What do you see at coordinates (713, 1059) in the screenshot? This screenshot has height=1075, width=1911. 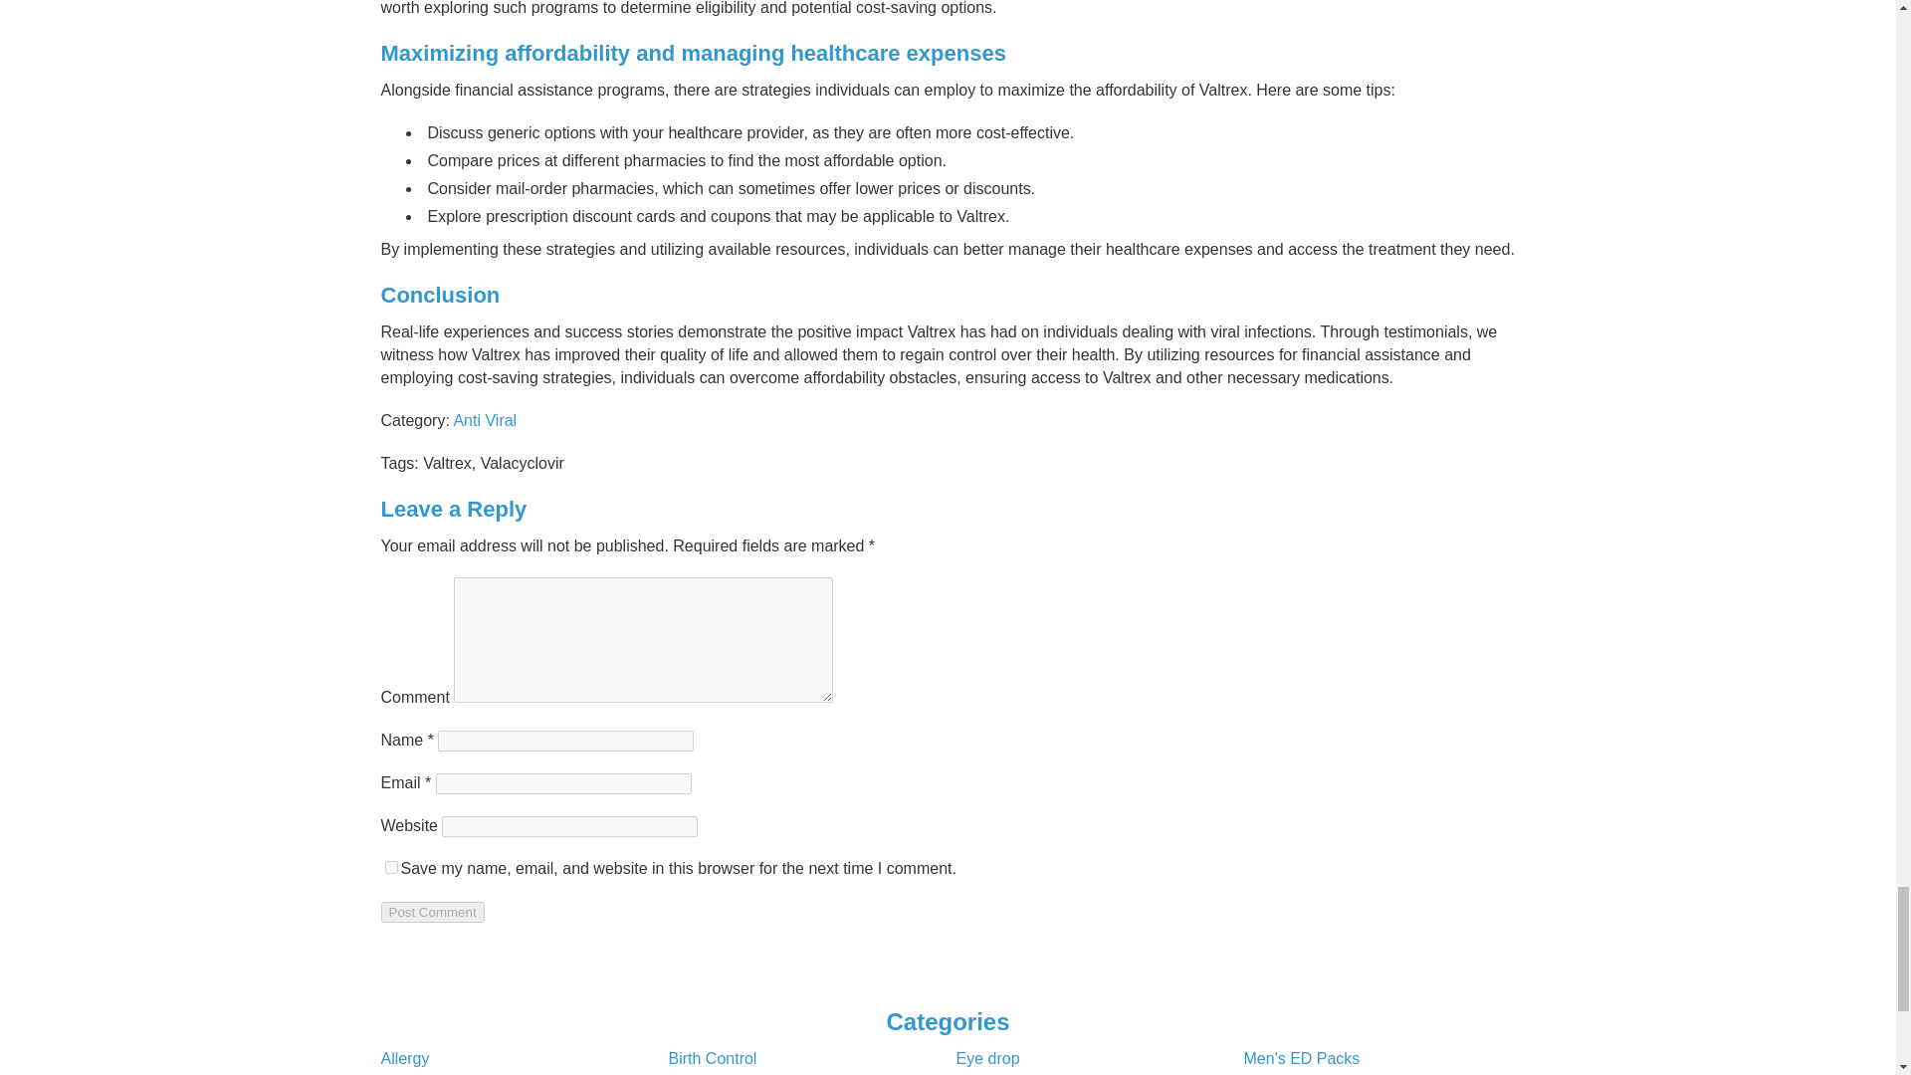 I see `Birth Control` at bounding box center [713, 1059].